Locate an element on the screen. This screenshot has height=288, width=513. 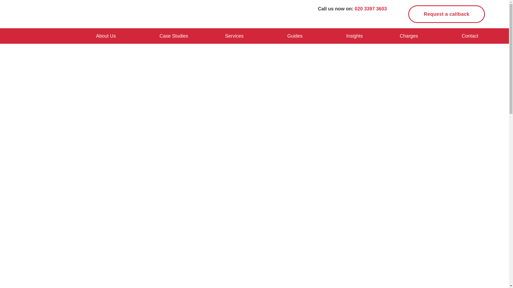
Charges is located at coordinates (409, 36).